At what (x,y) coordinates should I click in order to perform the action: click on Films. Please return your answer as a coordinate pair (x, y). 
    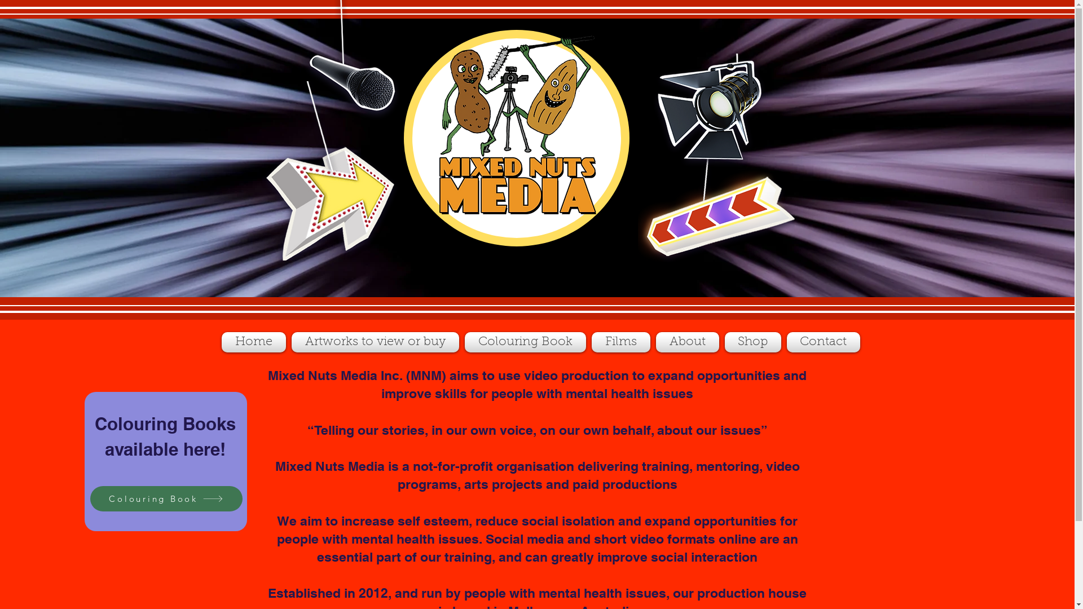
    Looking at the image, I should click on (621, 342).